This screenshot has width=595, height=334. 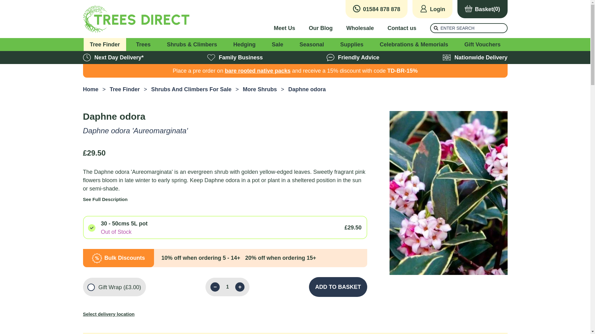 What do you see at coordinates (284, 28) in the screenshot?
I see `Meet Us` at bounding box center [284, 28].